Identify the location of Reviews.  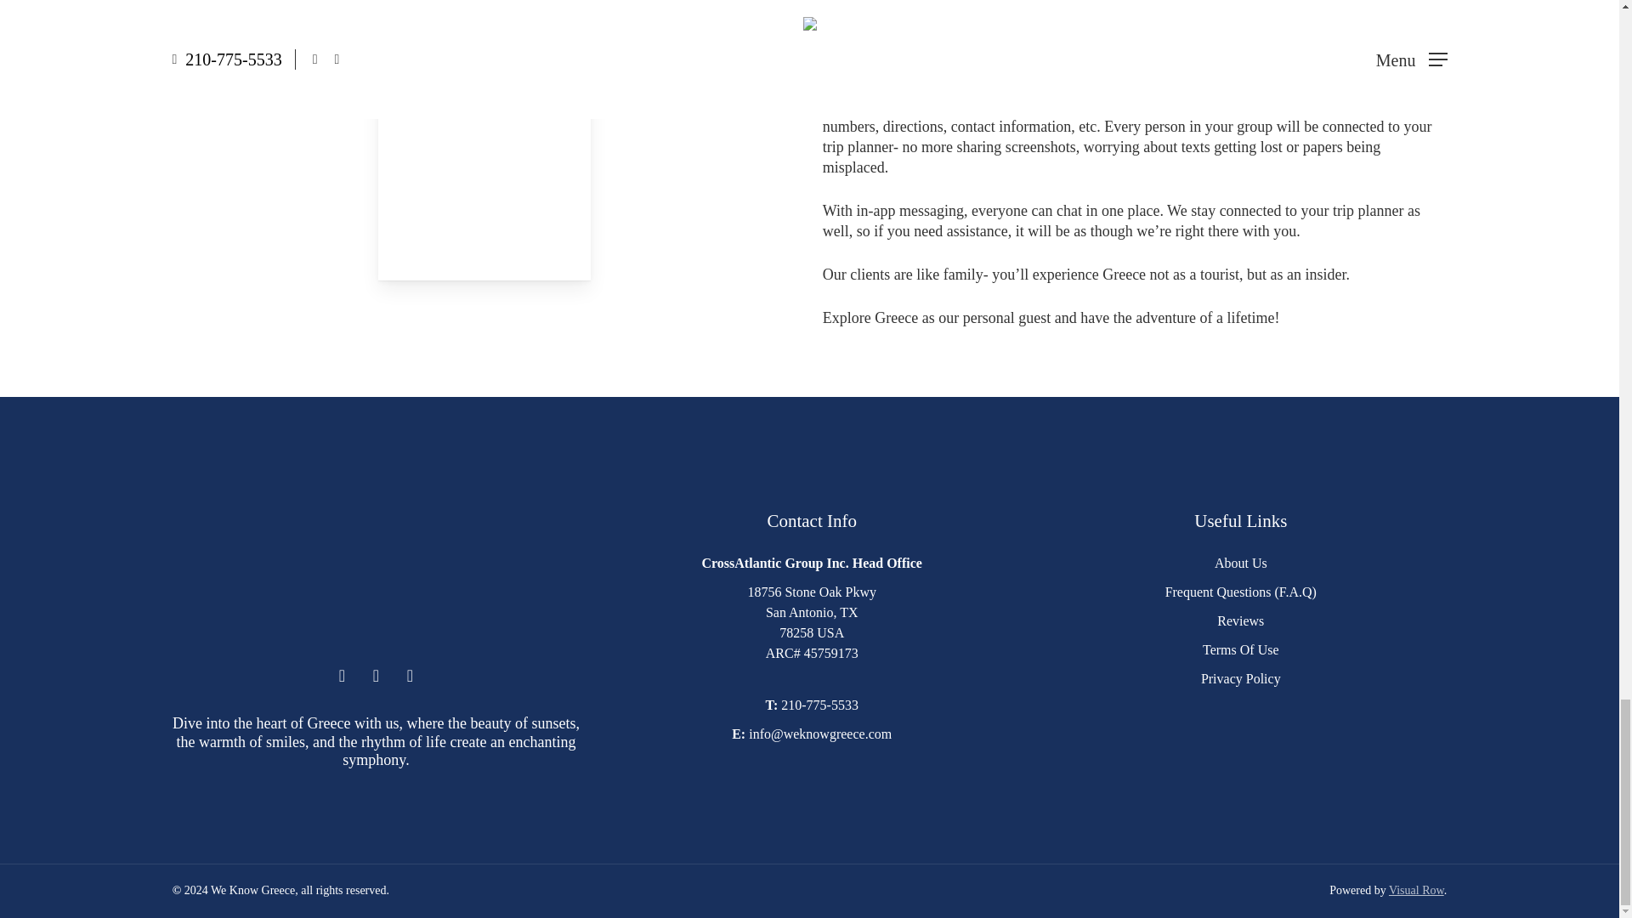
(1240, 620).